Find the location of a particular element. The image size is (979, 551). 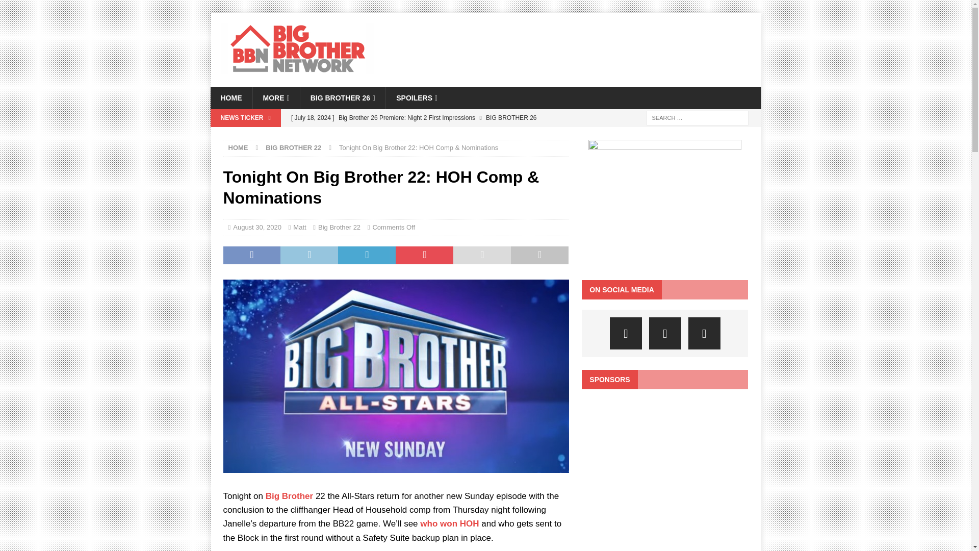

Big Brother 26 Premiere: Night 2 First Impressions is located at coordinates (427, 117).